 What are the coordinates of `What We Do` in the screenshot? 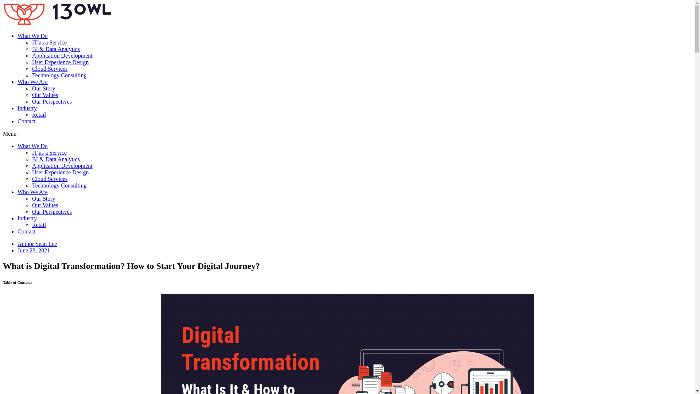 It's located at (33, 36).